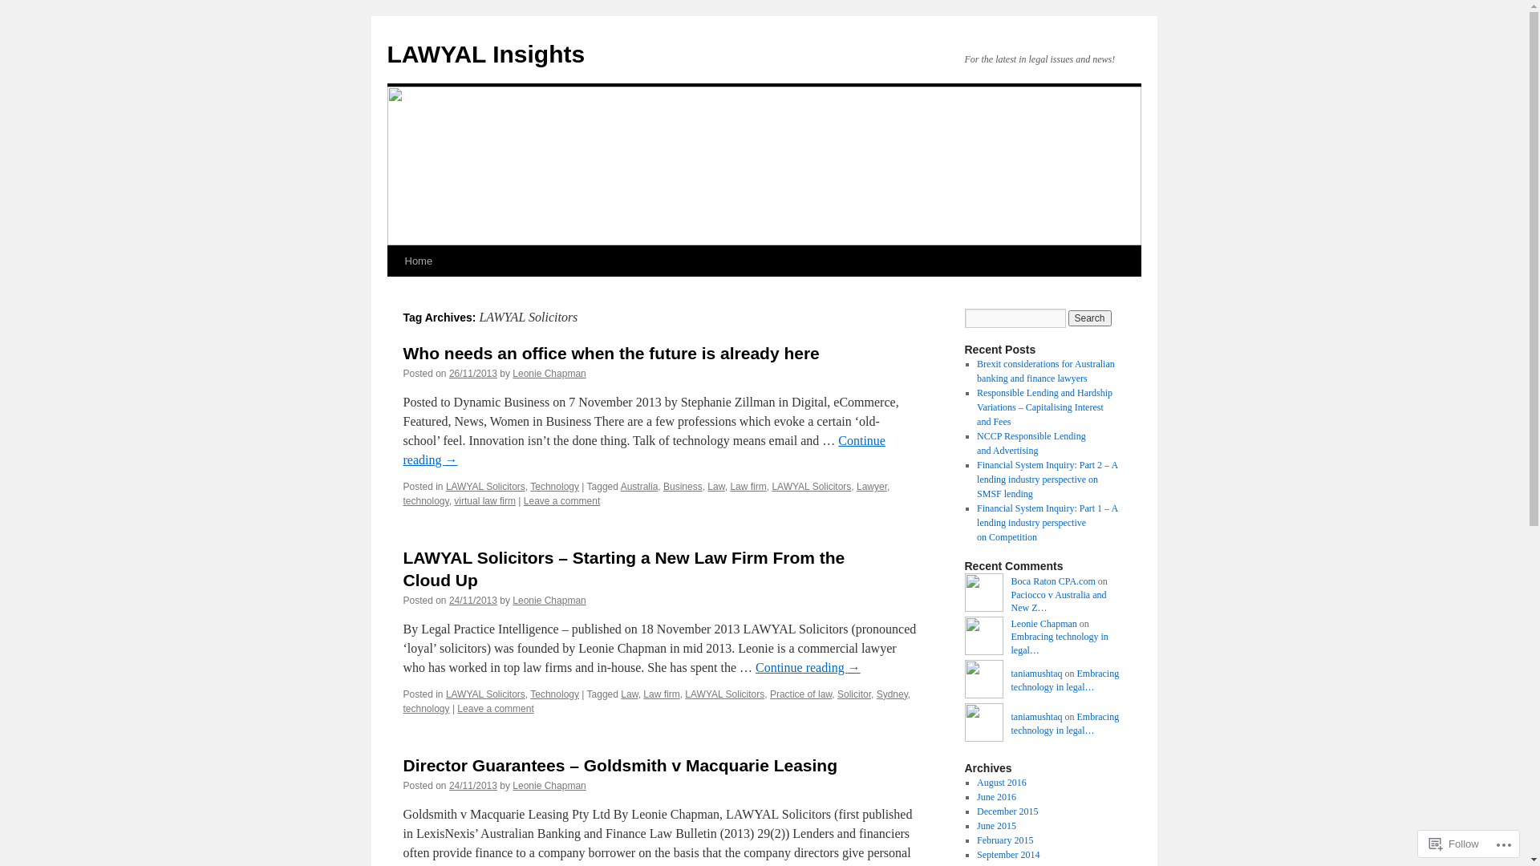 This screenshot has height=866, width=1540. I want to click on Law, so click(629, 694).